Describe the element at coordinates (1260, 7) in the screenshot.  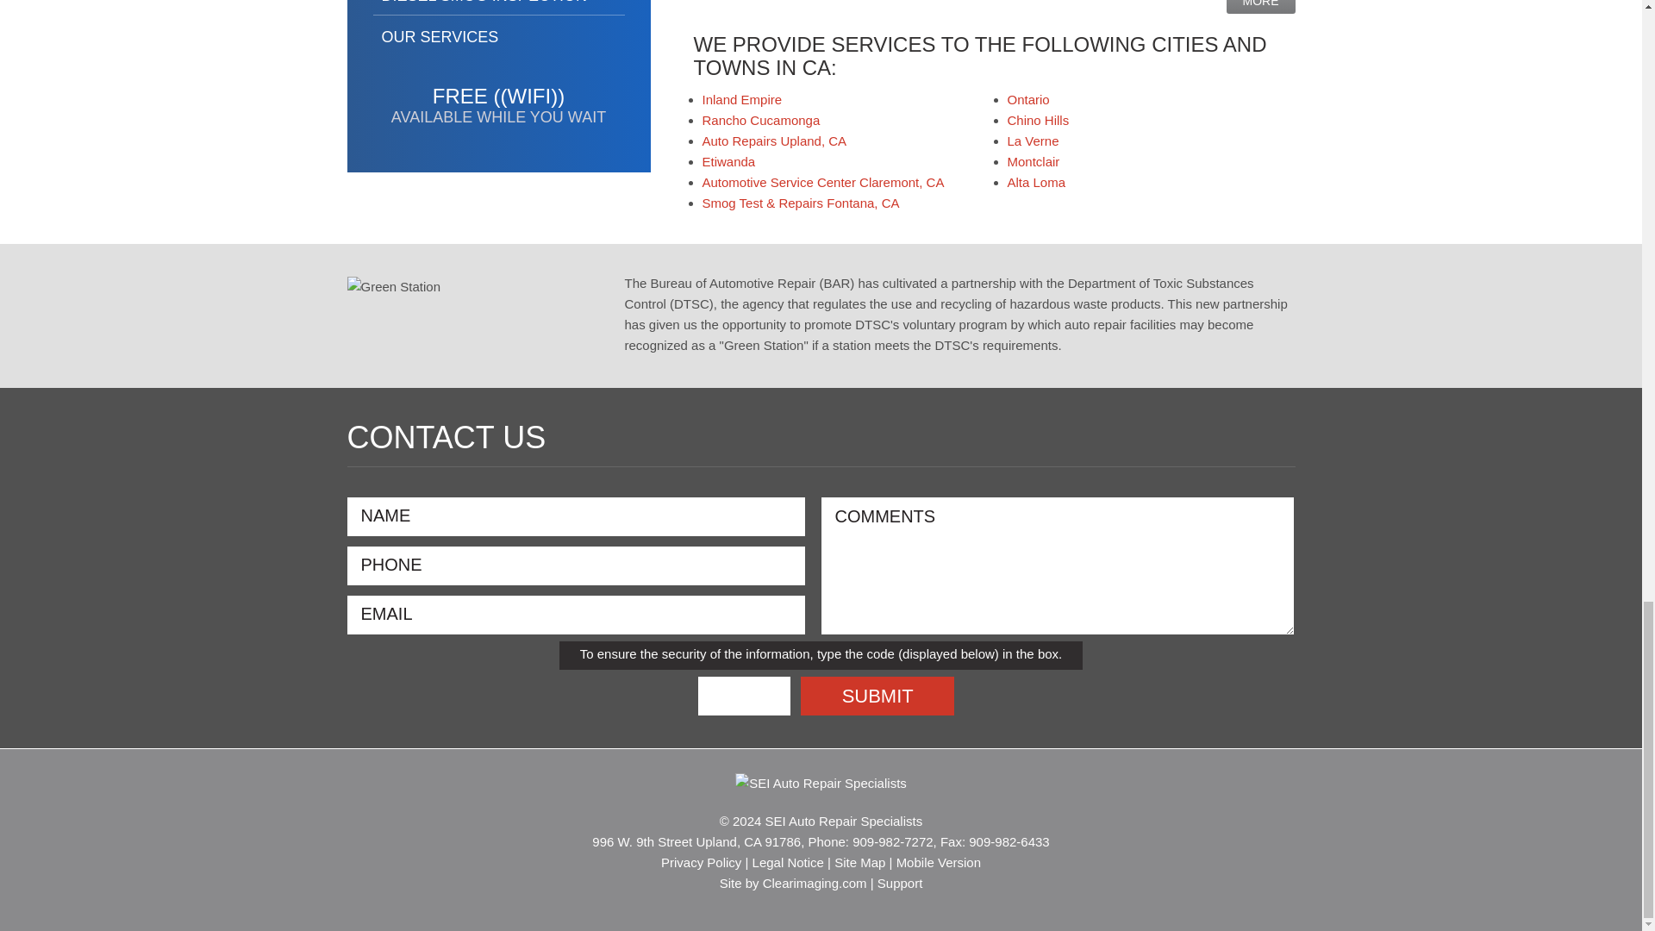
I see `MORE` at that location.